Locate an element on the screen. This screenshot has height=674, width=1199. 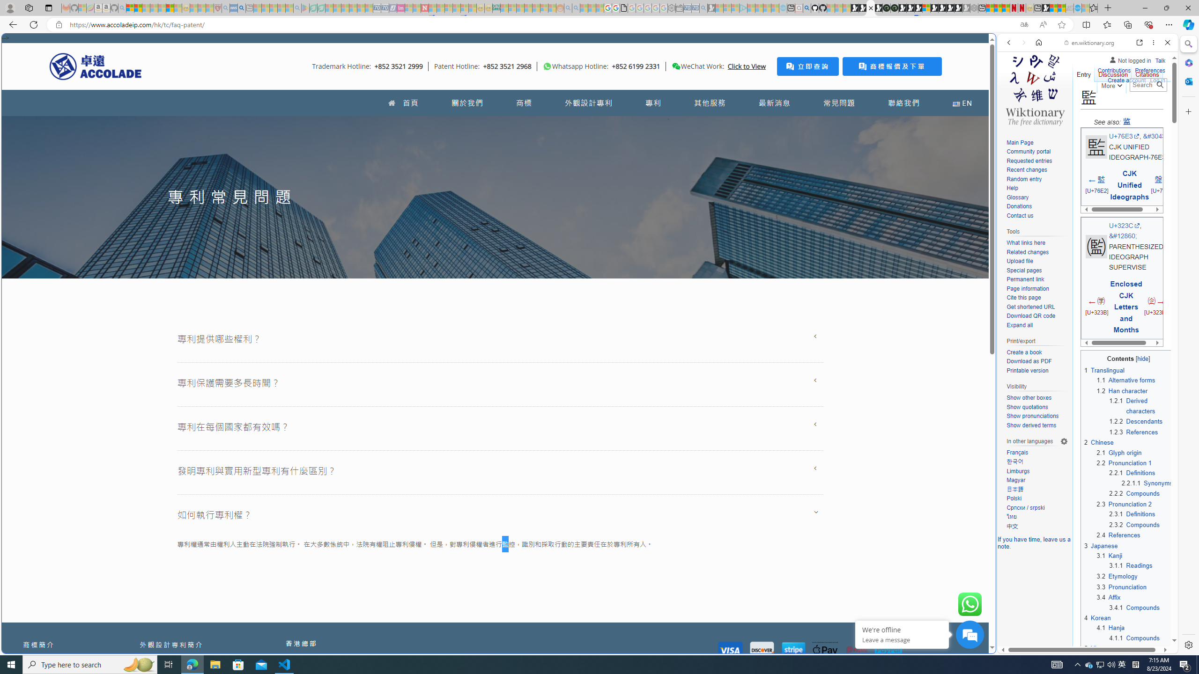
Permanent link is located at coordinates (1037, 279).